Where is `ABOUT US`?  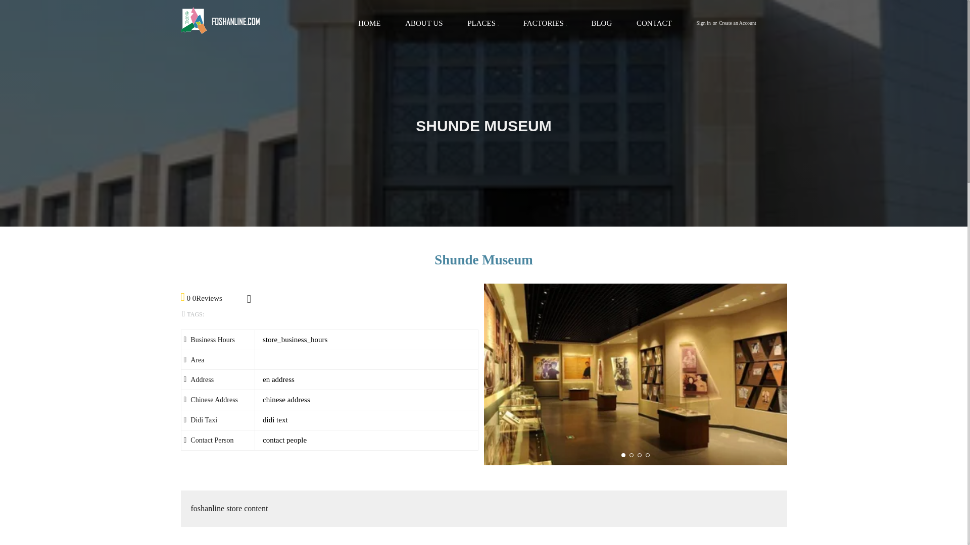 ABOUT US is located at coordinates (423, 23).